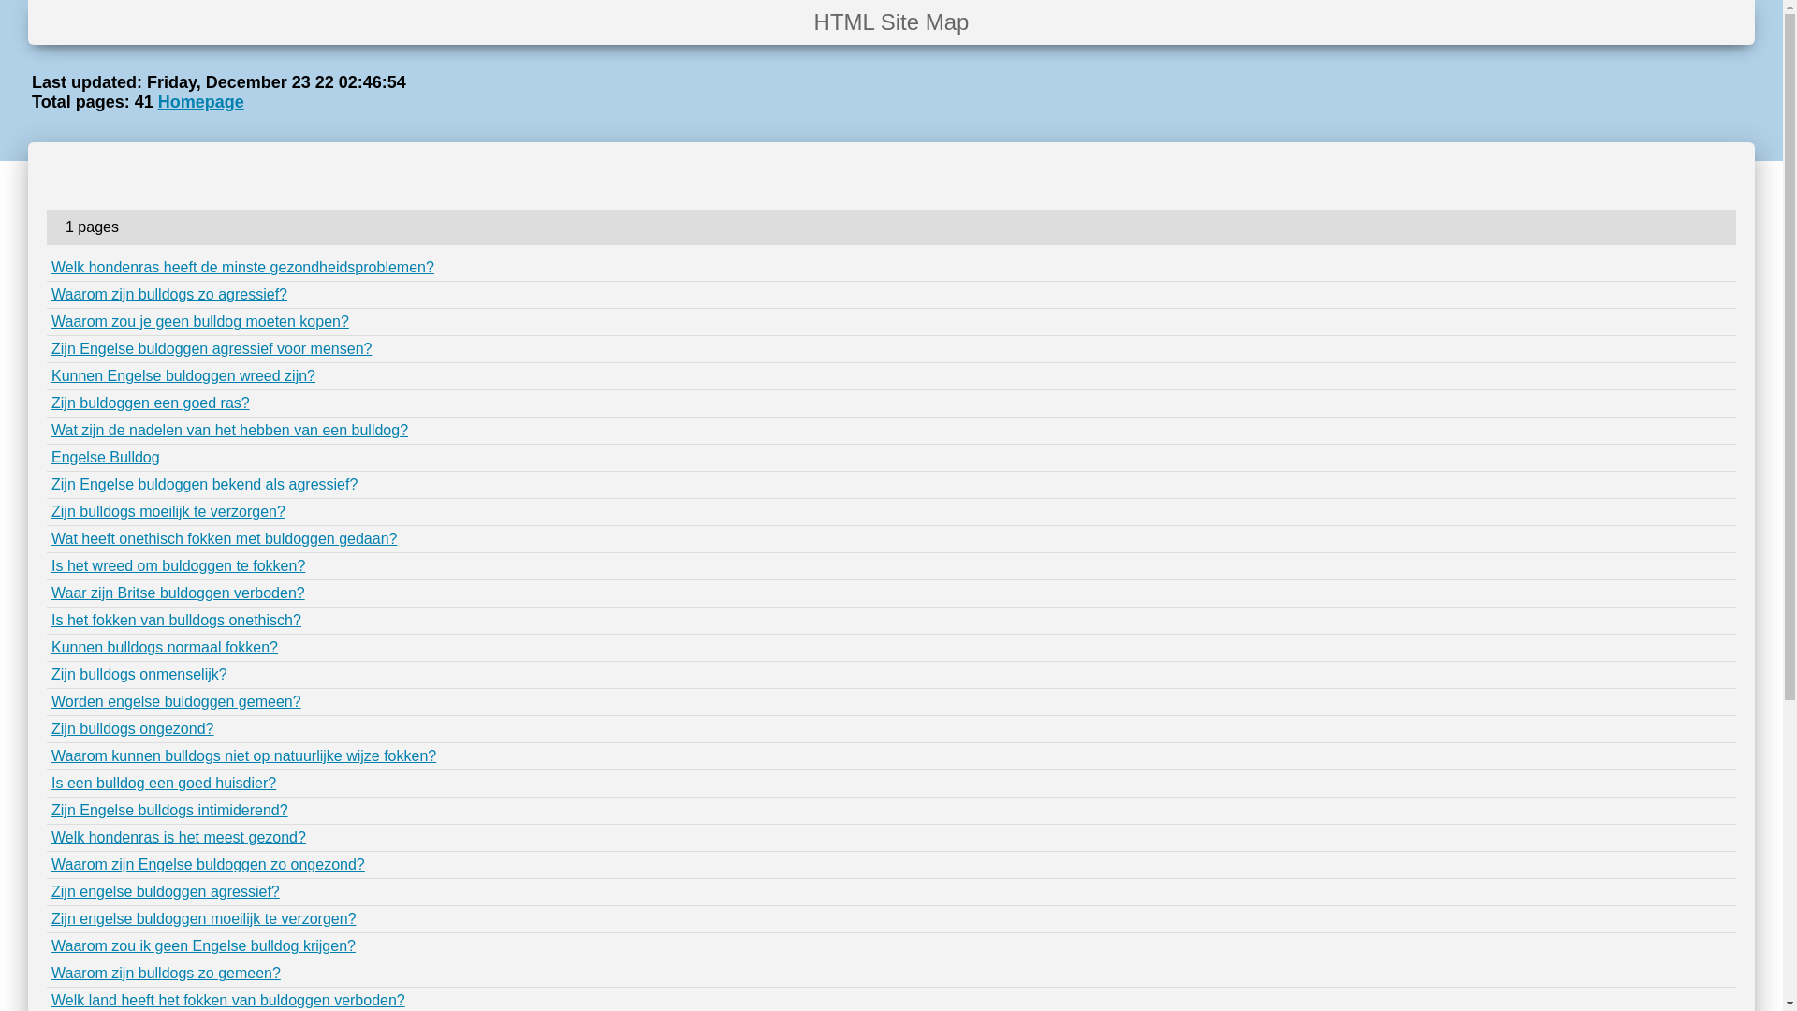 This screenshot has height=1011, width=1797. Describe the element at coordinates (228, 1000) in the screenshot. I see `Welk land heeft het fokken van buldoggen verboden?` at that location.